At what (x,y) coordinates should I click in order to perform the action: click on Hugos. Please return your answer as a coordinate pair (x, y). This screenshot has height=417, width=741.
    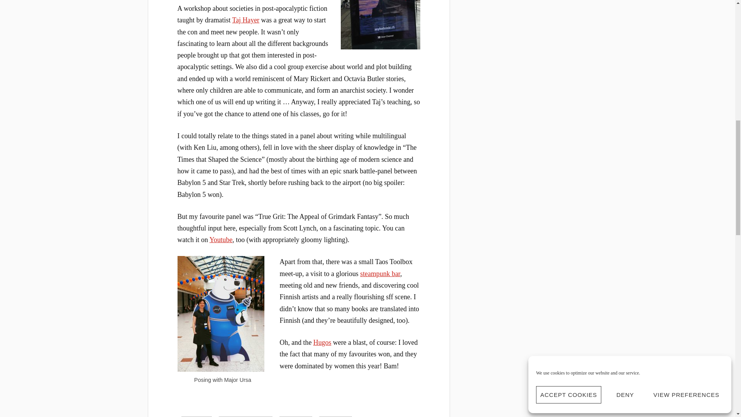
    Looking at the image, I should click on (322, 342).